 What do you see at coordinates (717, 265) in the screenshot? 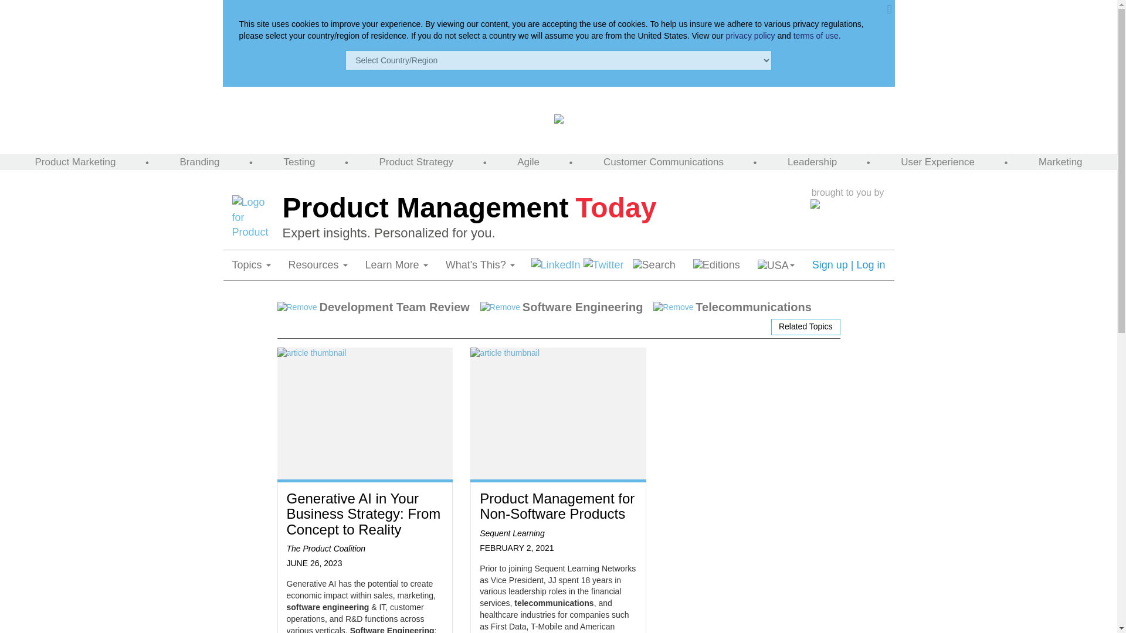
I see `Select edition` at bounding box center [717, 265].